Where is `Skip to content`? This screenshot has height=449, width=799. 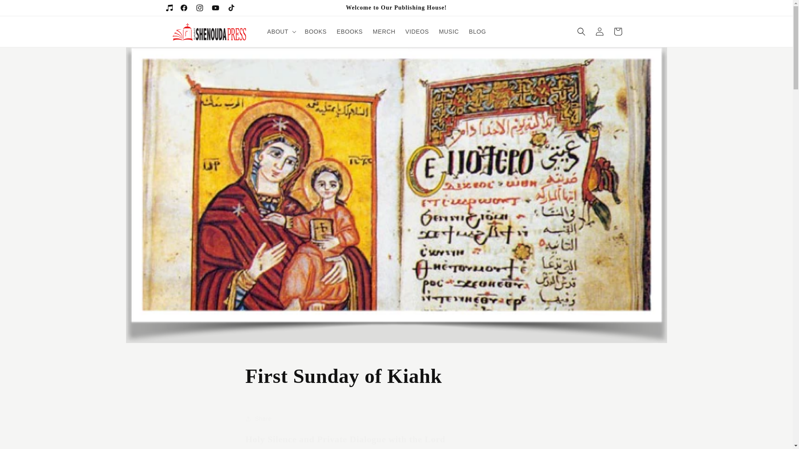
Skip to content is located at coordinates (25, 10).